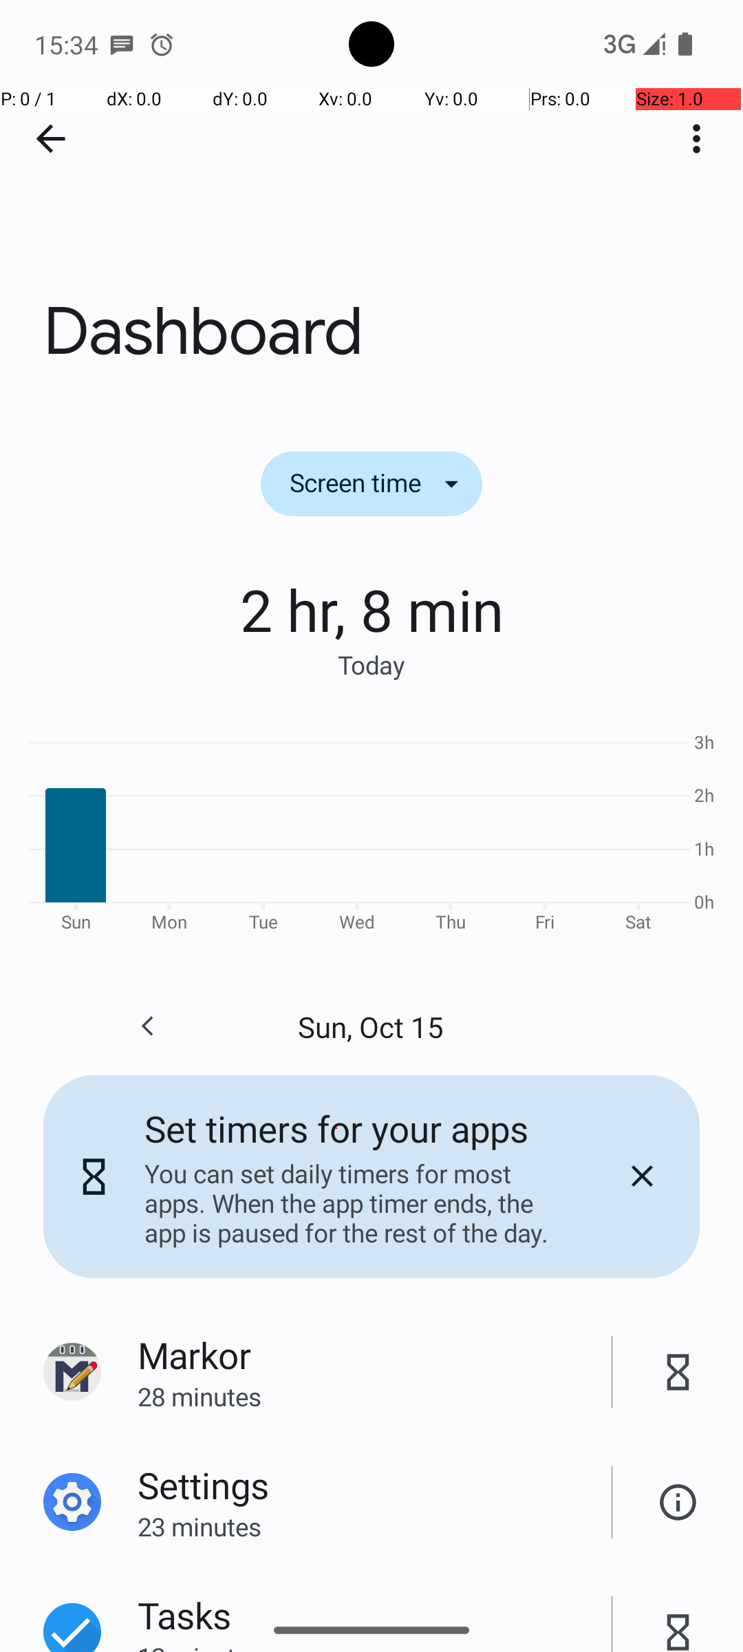  I want to click on Dashboard, so click(371, 206).